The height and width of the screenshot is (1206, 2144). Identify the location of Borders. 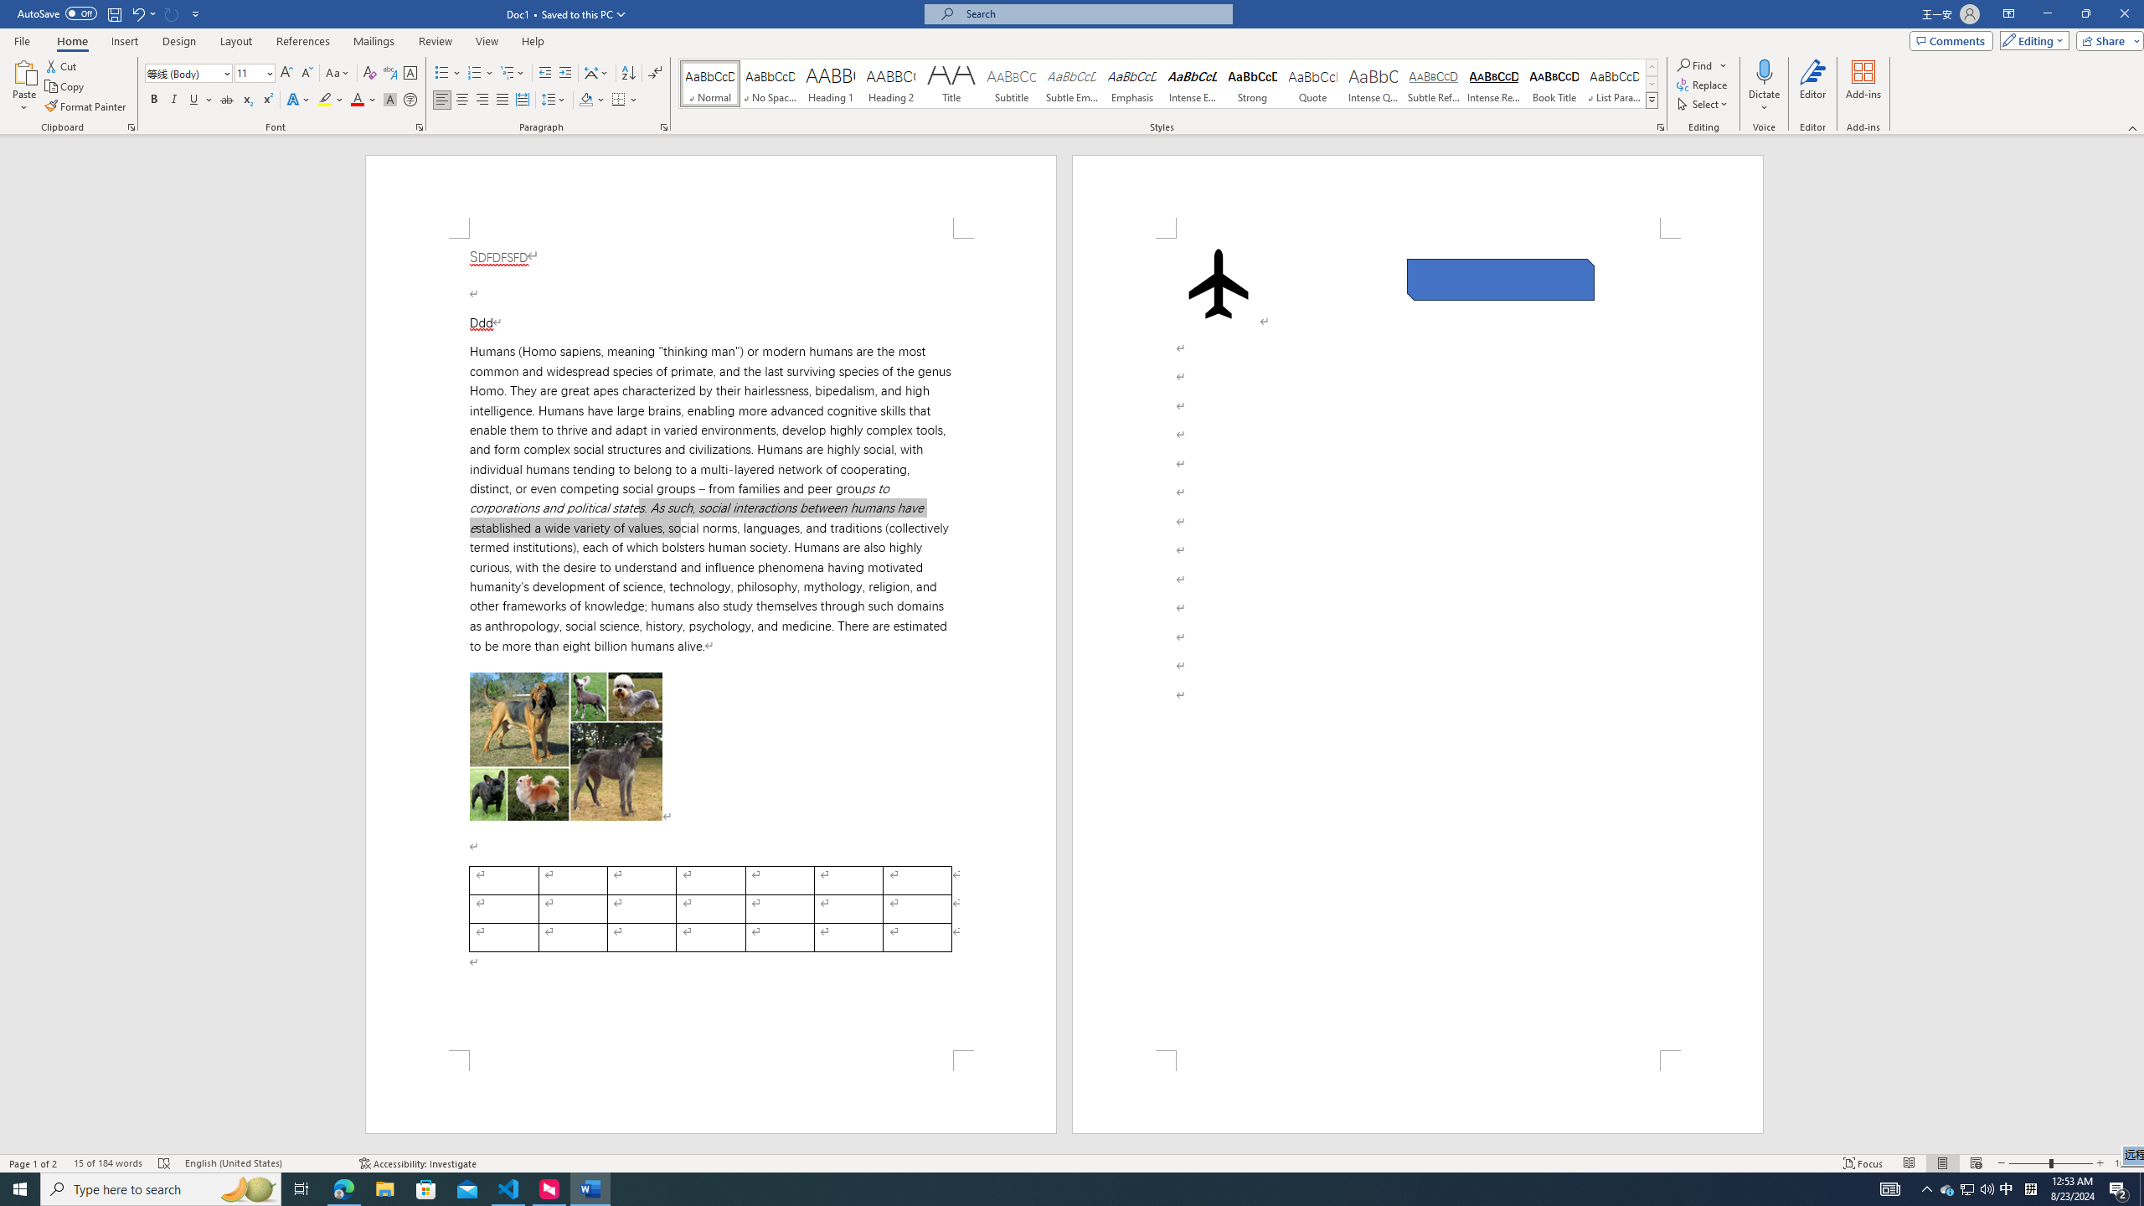
(625, 100).